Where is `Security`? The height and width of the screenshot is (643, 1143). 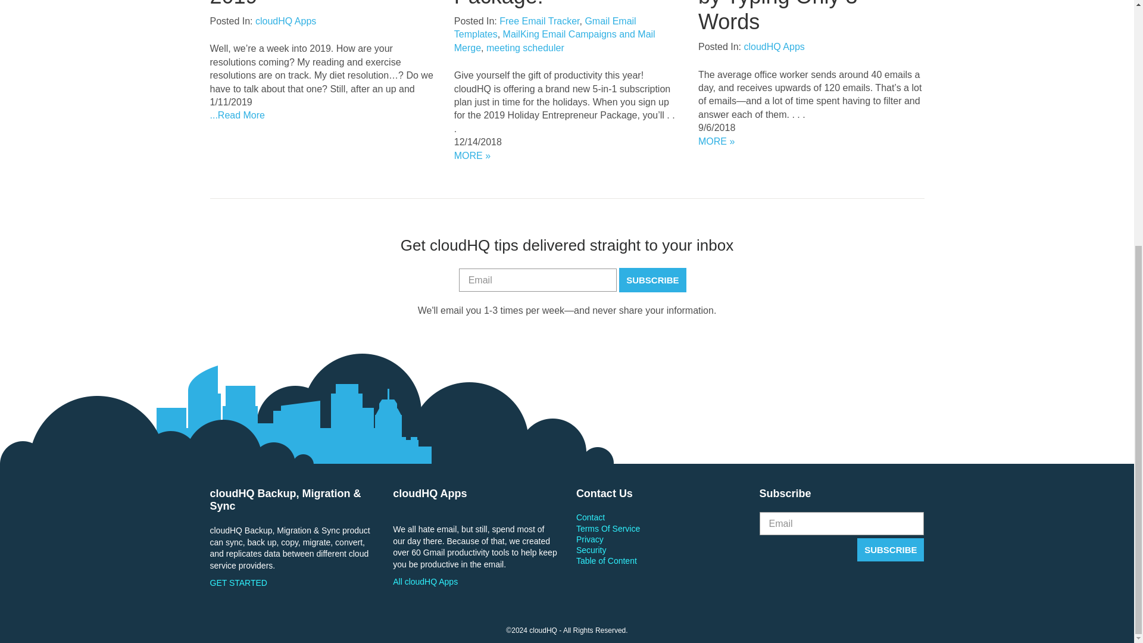 Security is located at coordinates (658, 550).